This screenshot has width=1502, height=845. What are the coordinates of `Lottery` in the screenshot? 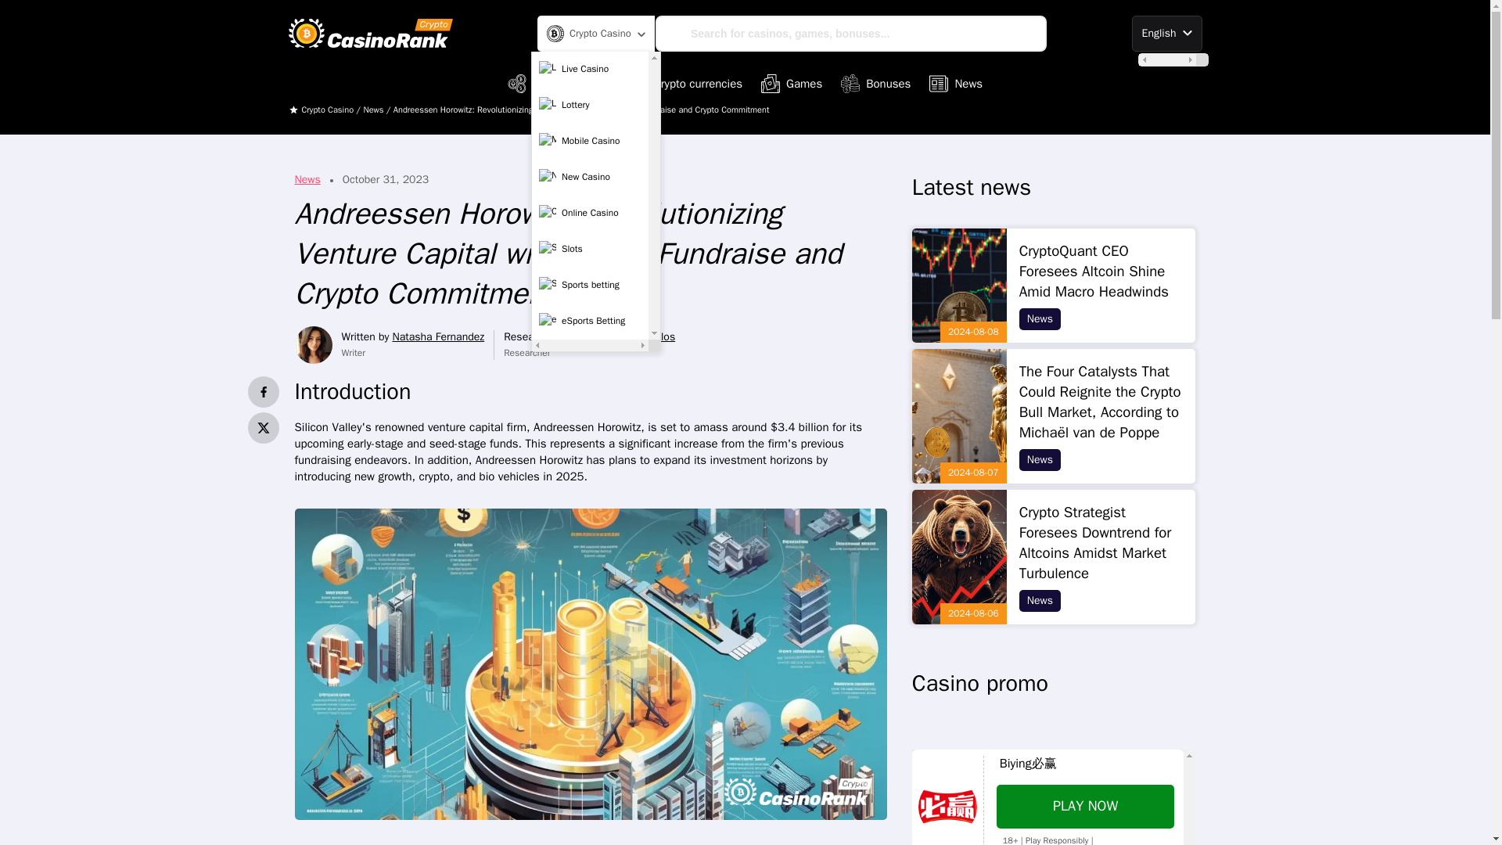 It's located at (590, 105).